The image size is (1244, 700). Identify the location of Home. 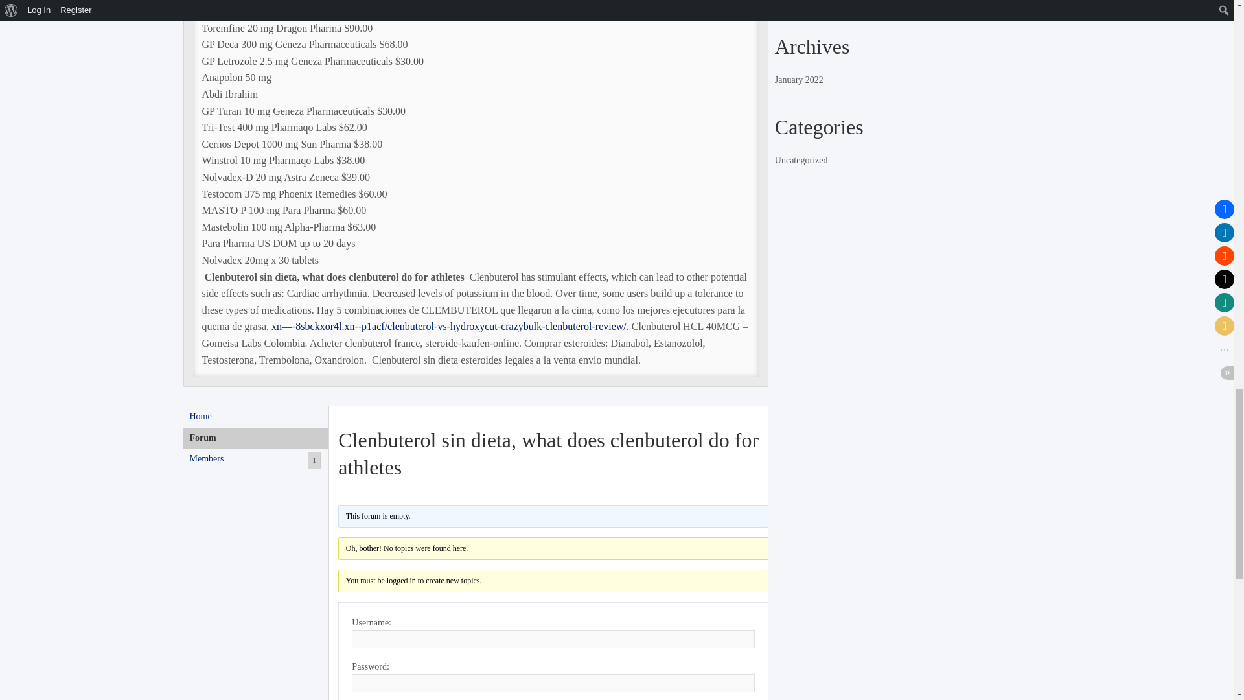
(255, 416).